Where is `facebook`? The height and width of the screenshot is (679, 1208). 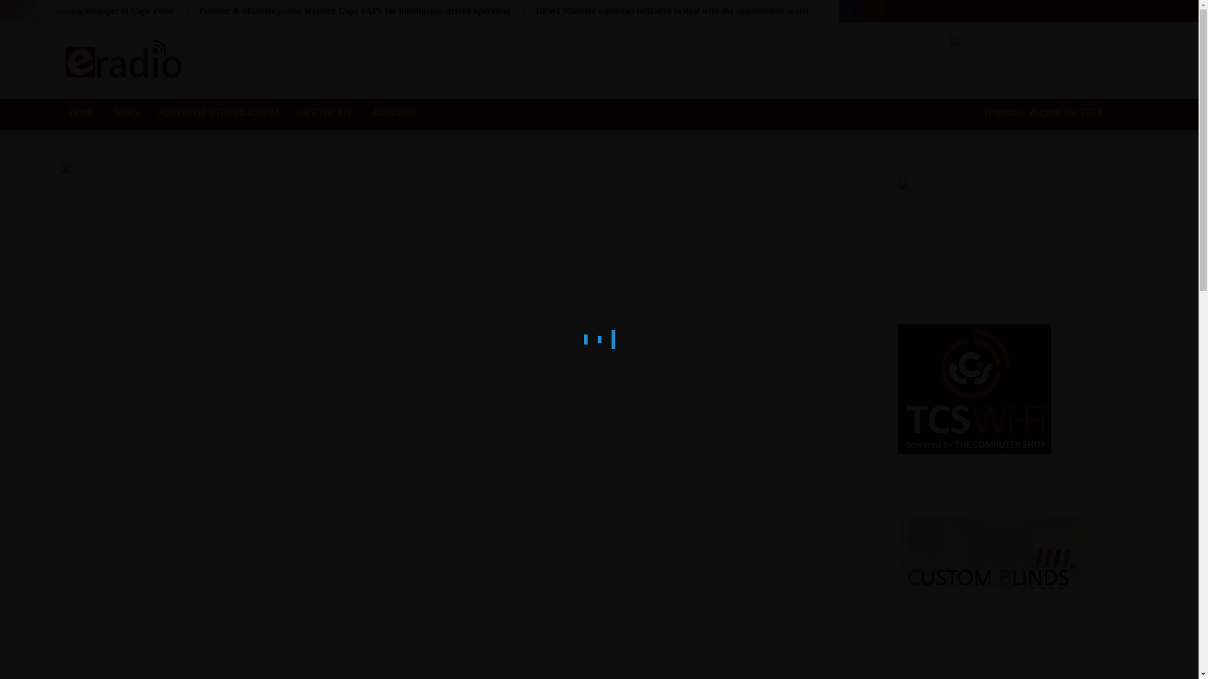
facebook is located at coordinates (850, 11).